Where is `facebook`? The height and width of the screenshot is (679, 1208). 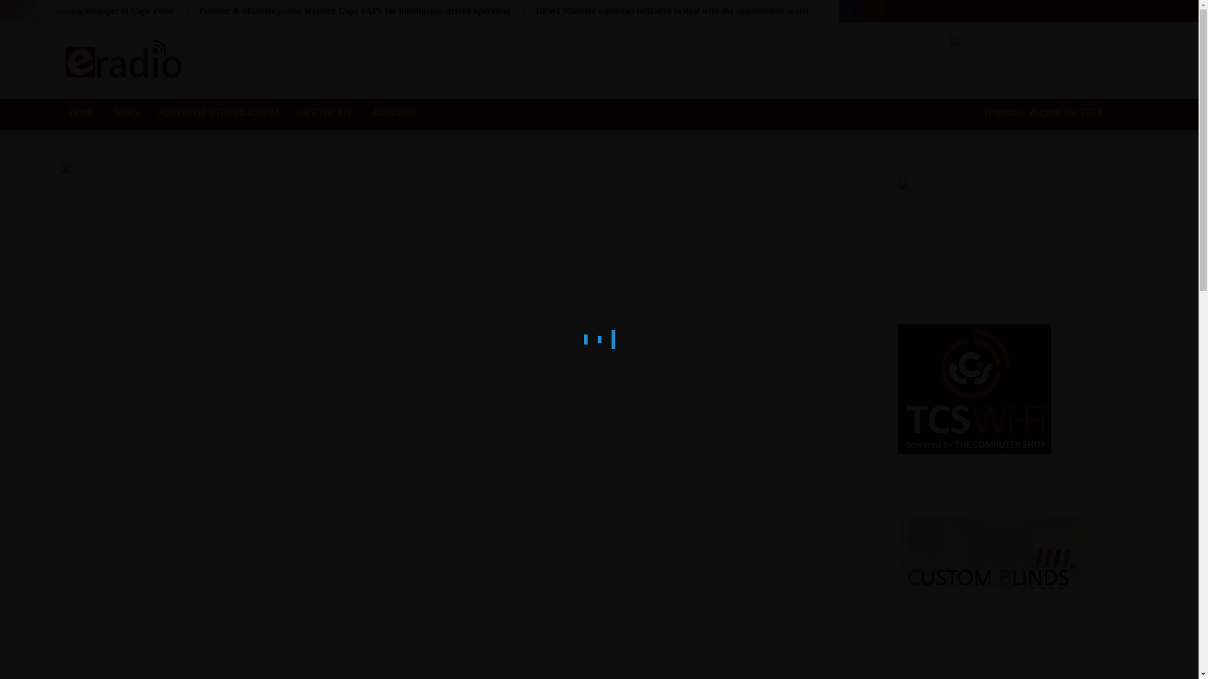
facebook is located at coordinates (850, 11).